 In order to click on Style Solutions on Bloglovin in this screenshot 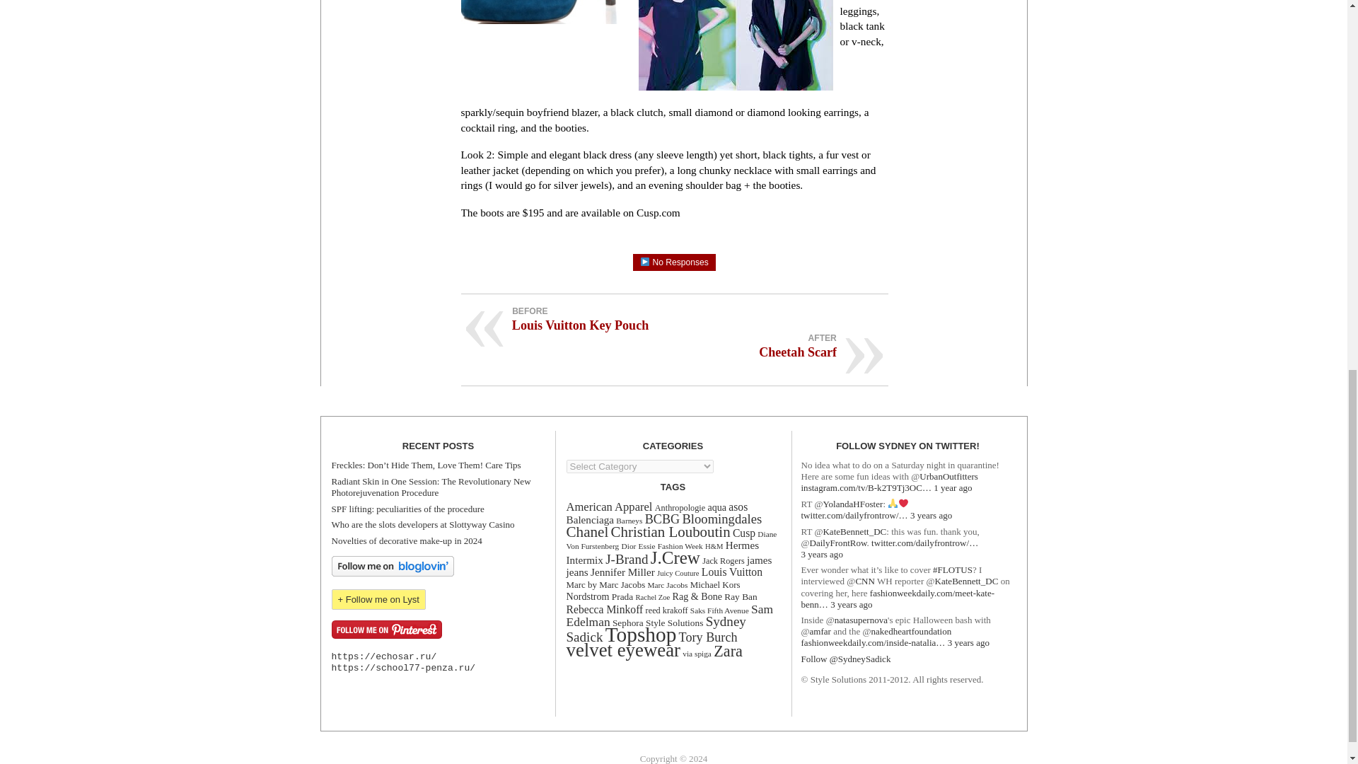, I will do `click(392, 573)`.